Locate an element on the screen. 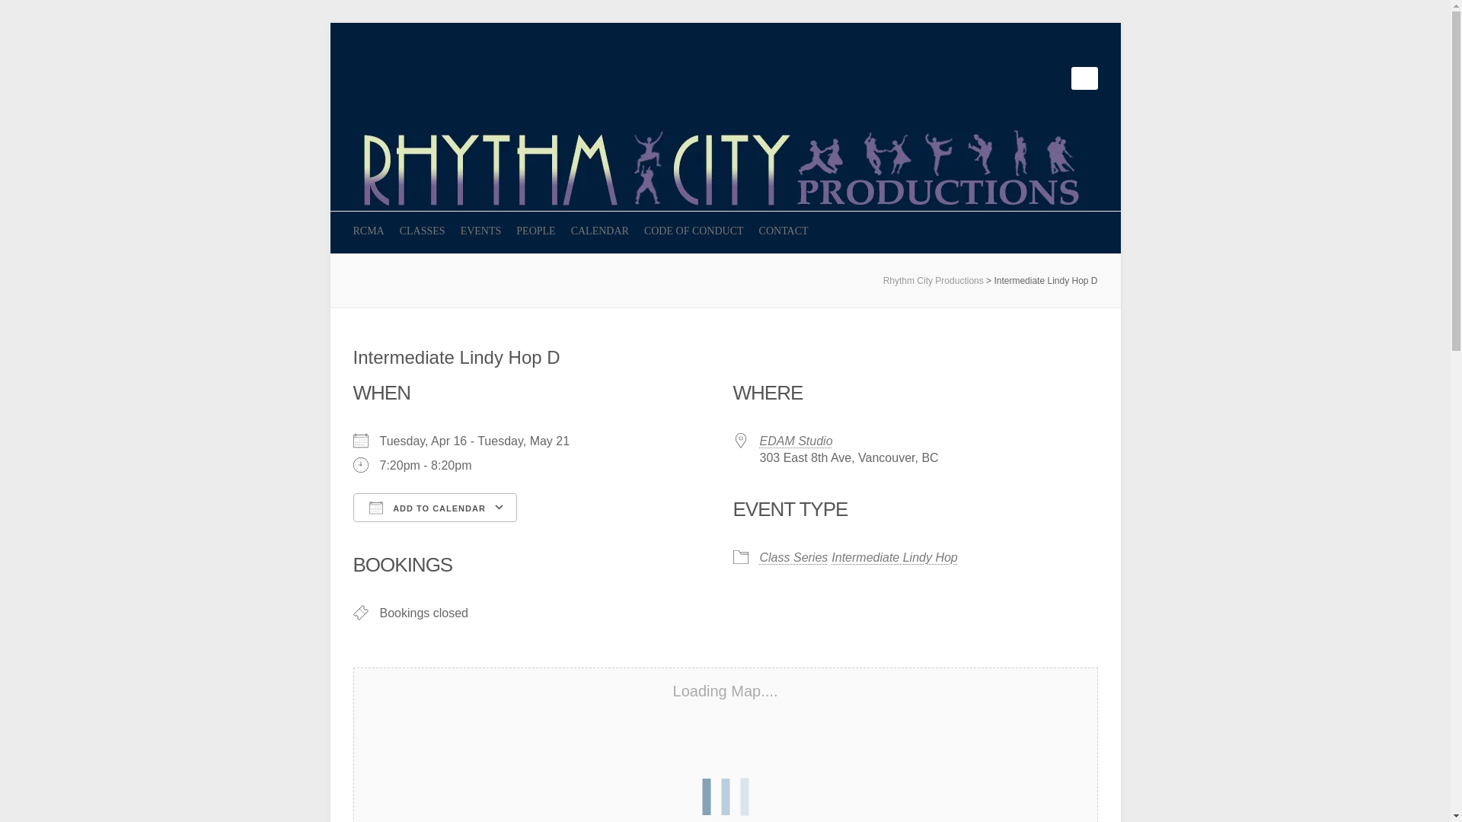  Rhythm City Productions is located at coordinates (725, 135).